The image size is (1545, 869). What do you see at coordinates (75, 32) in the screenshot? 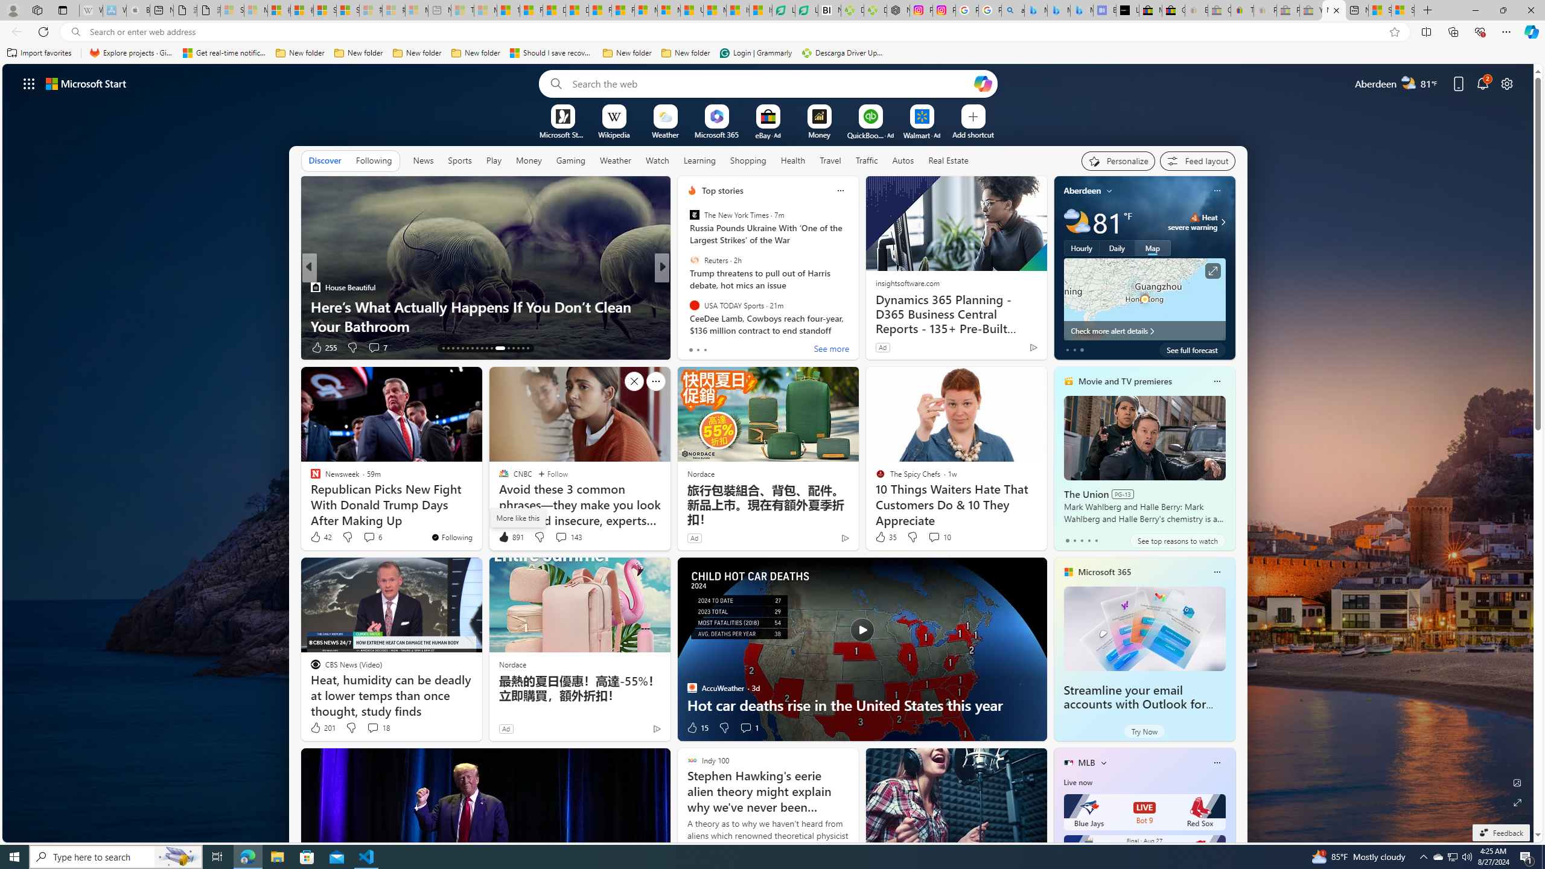
I see `Search icon` at bounding box center [75, 32].